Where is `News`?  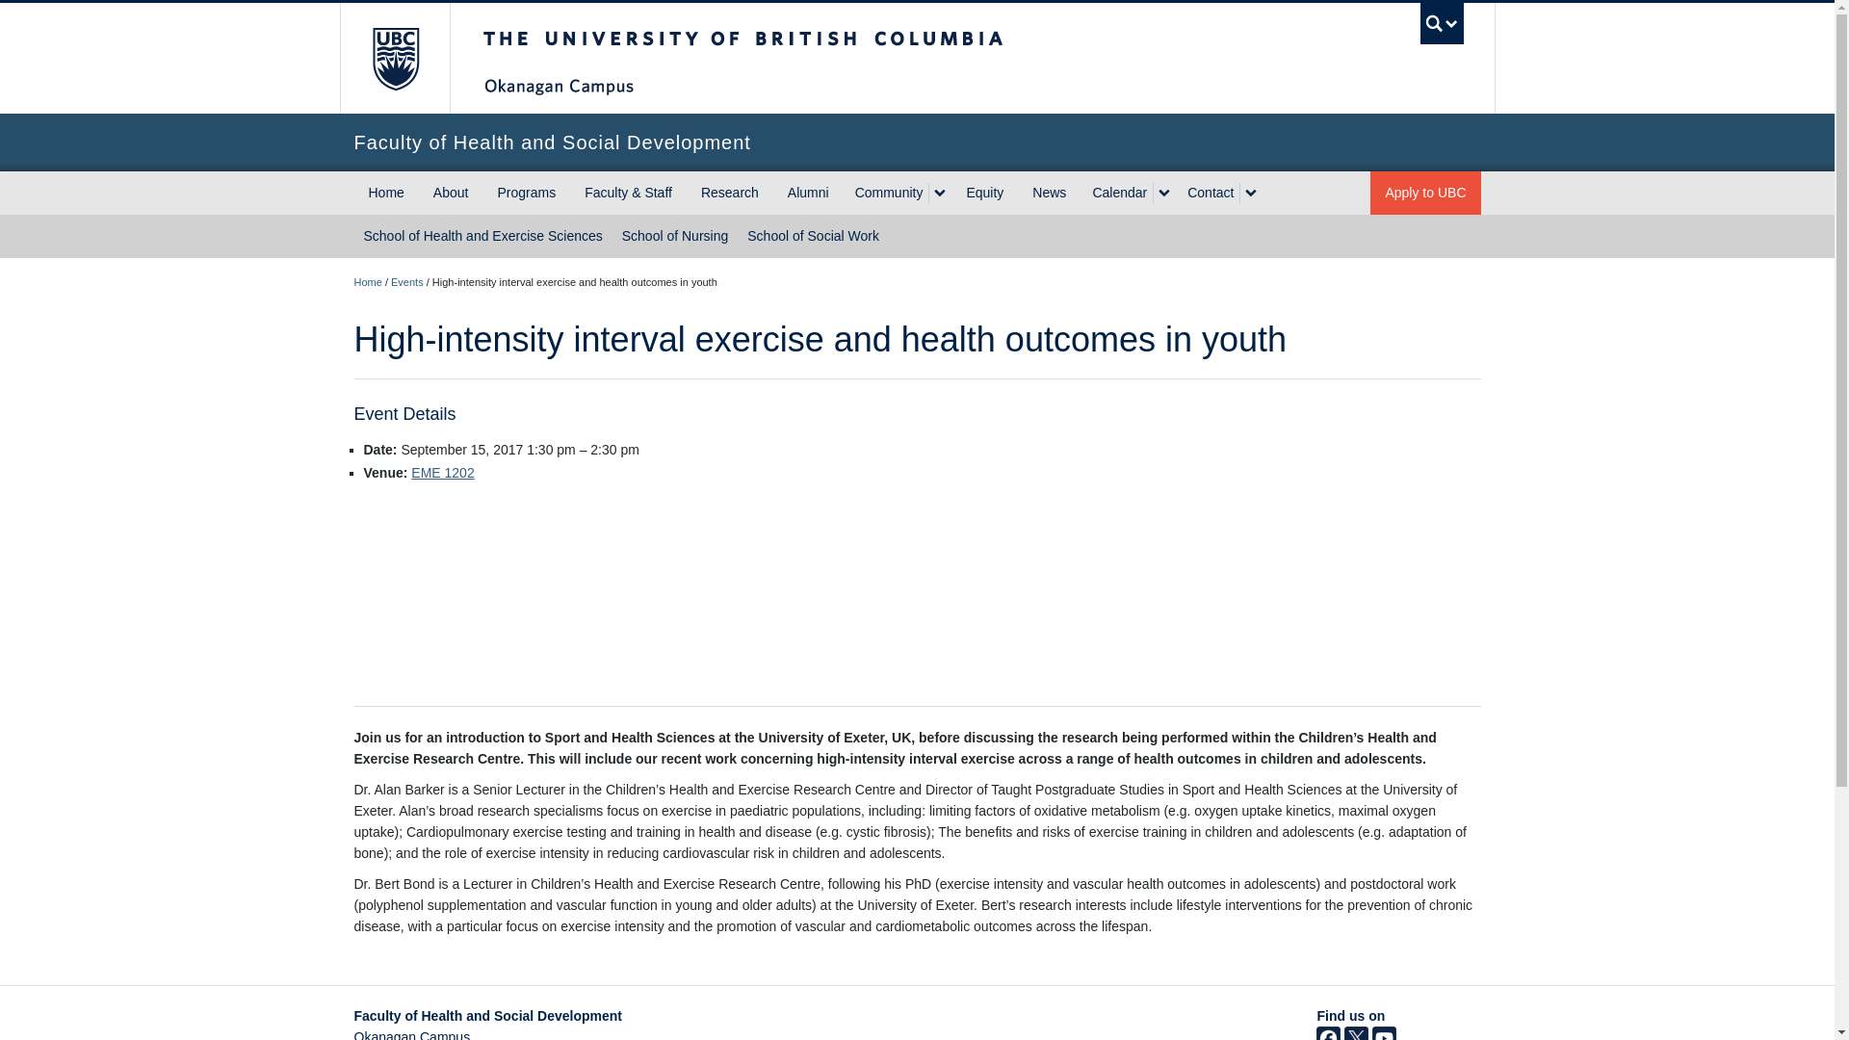
News is located at coordinates (1049, 193).